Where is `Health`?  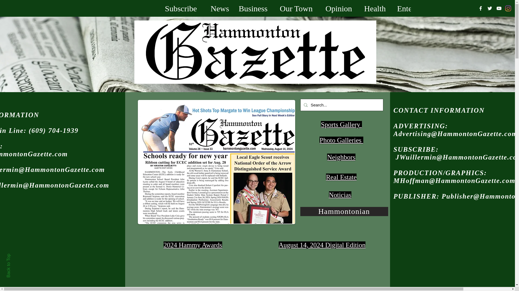
Health is located at coordinates (376, 8).